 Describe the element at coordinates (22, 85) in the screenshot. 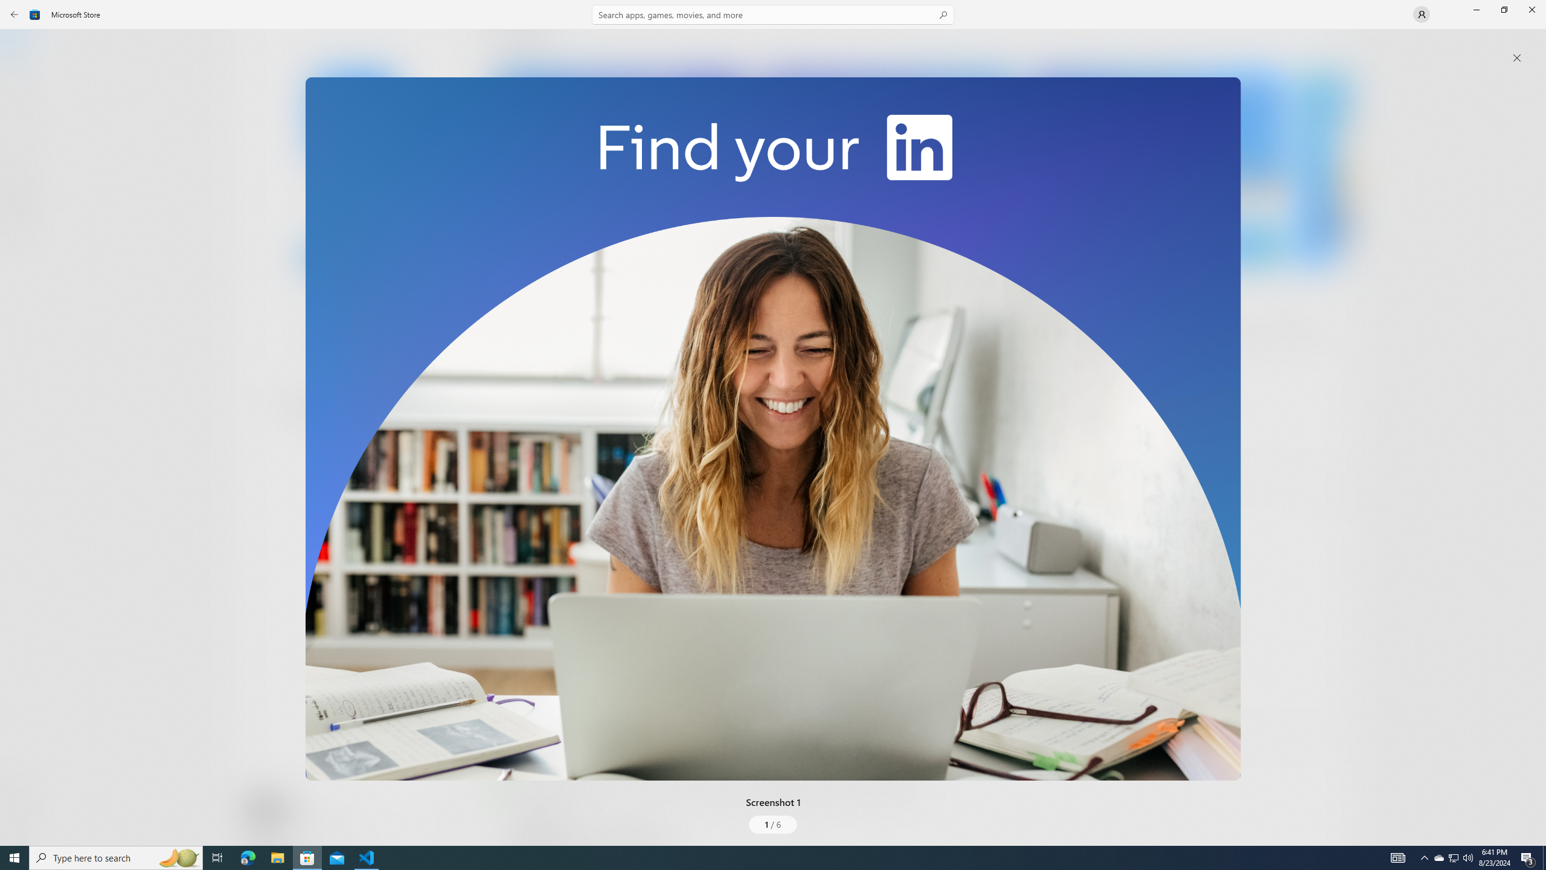

I see `Apps` at that location.